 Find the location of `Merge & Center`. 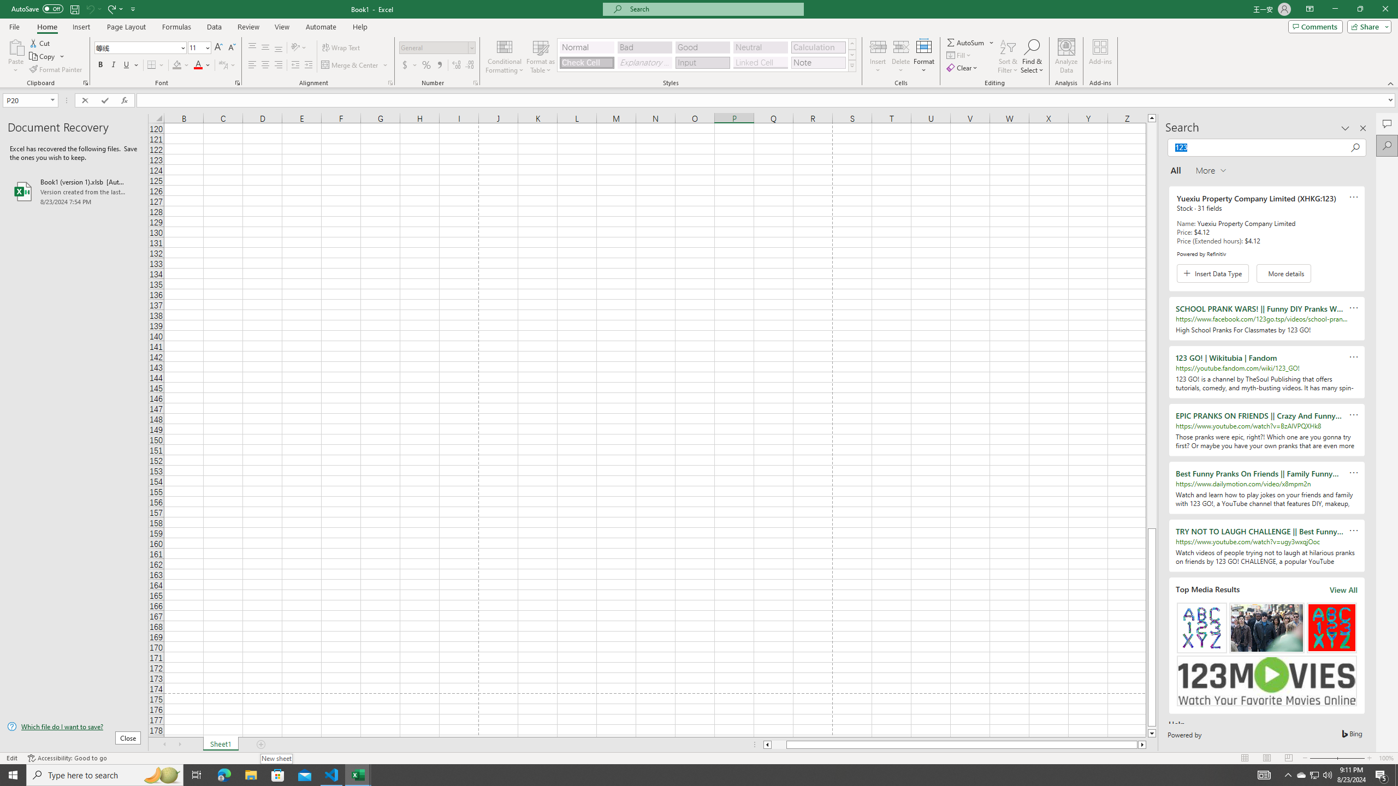

Merge & Center is located at coordinates (351, 65).